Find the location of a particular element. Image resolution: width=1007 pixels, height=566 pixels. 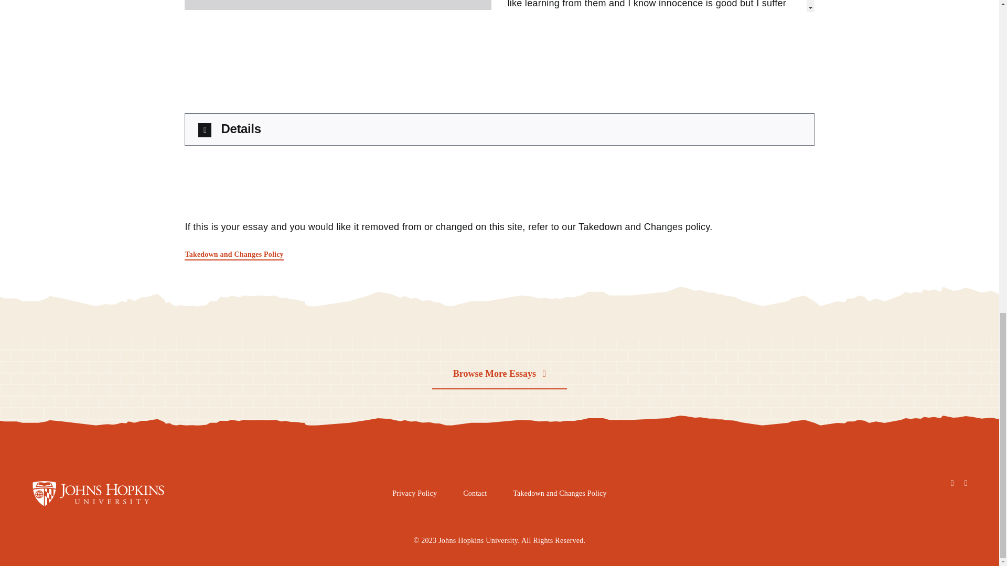

Details is located at coordinates (499, 129).